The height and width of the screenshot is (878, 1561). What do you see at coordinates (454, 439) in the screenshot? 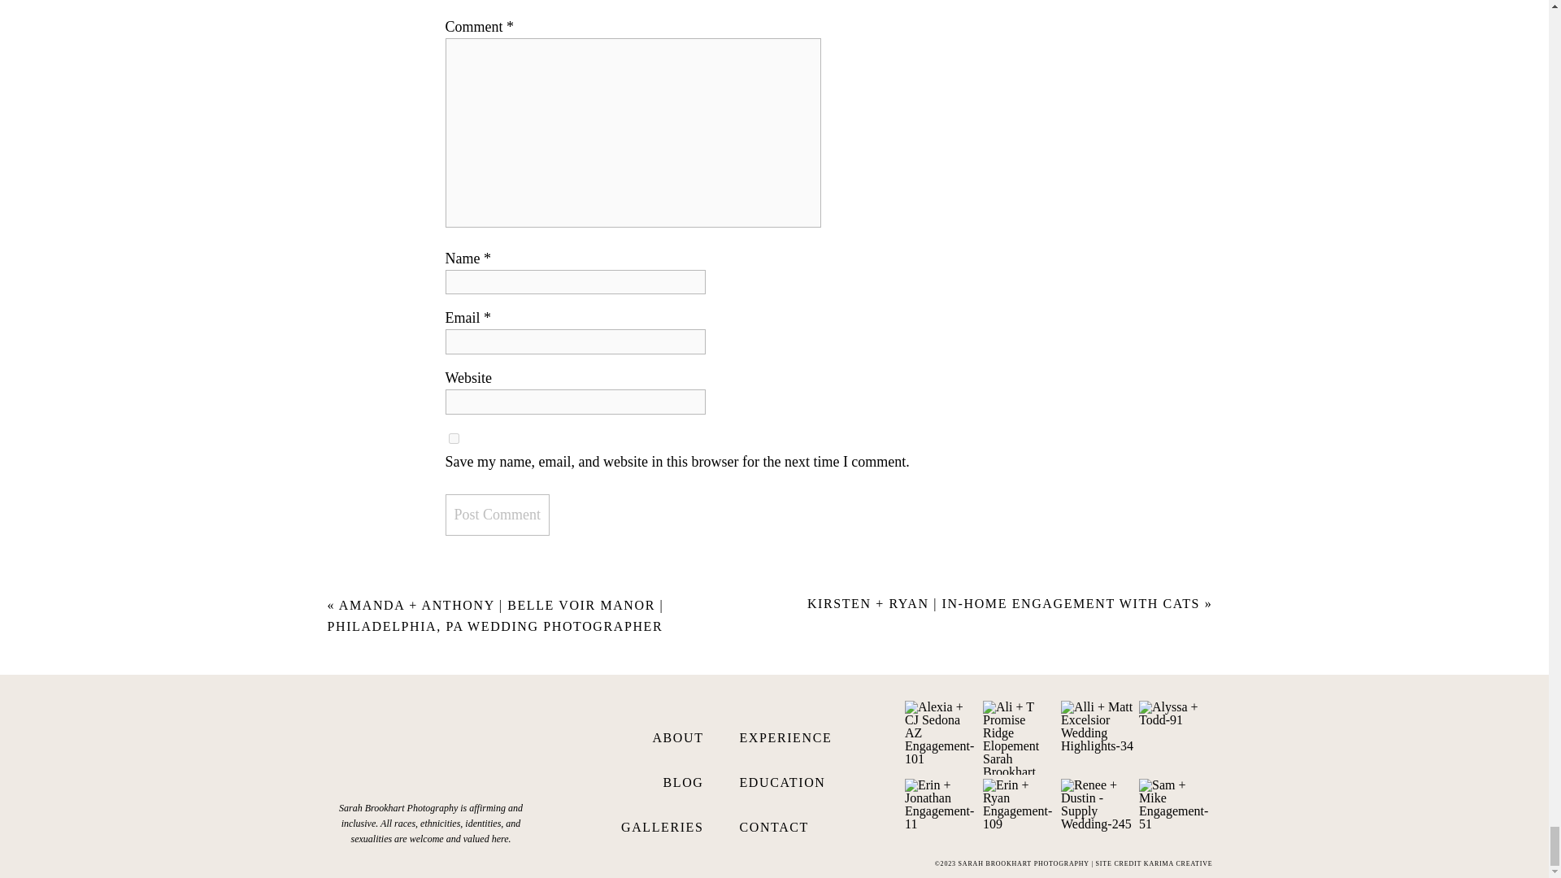
I see `yes` at bounding box center [454, 439].